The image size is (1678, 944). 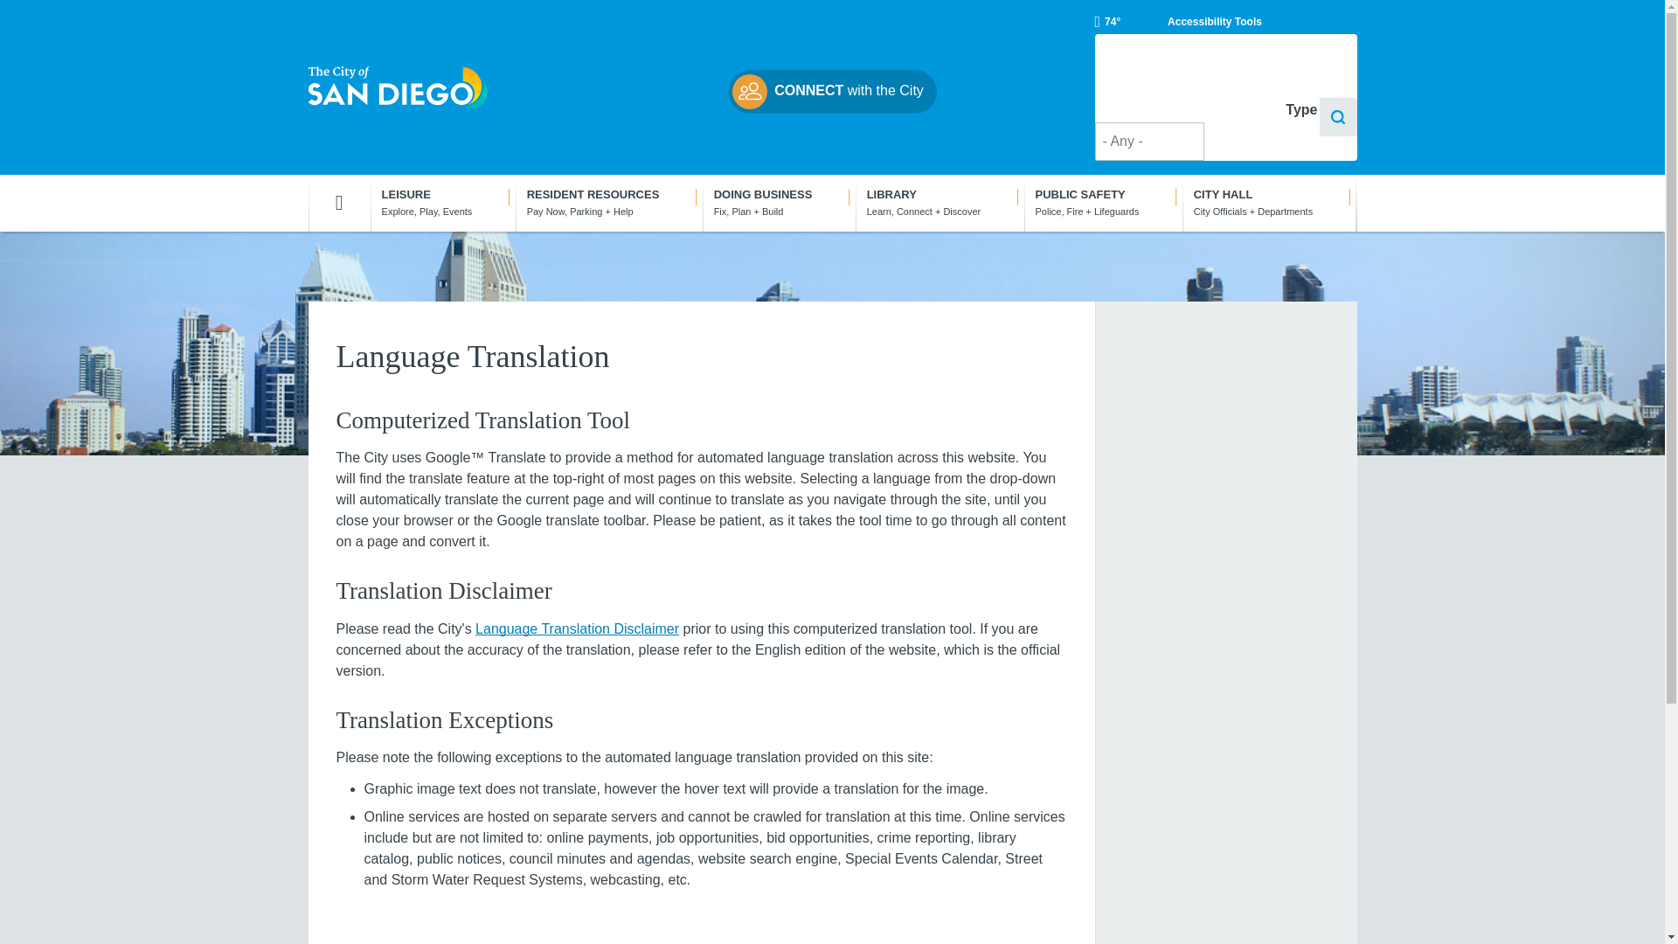 I want to click on Accessibility Tools, so click(x=1215, y=21).